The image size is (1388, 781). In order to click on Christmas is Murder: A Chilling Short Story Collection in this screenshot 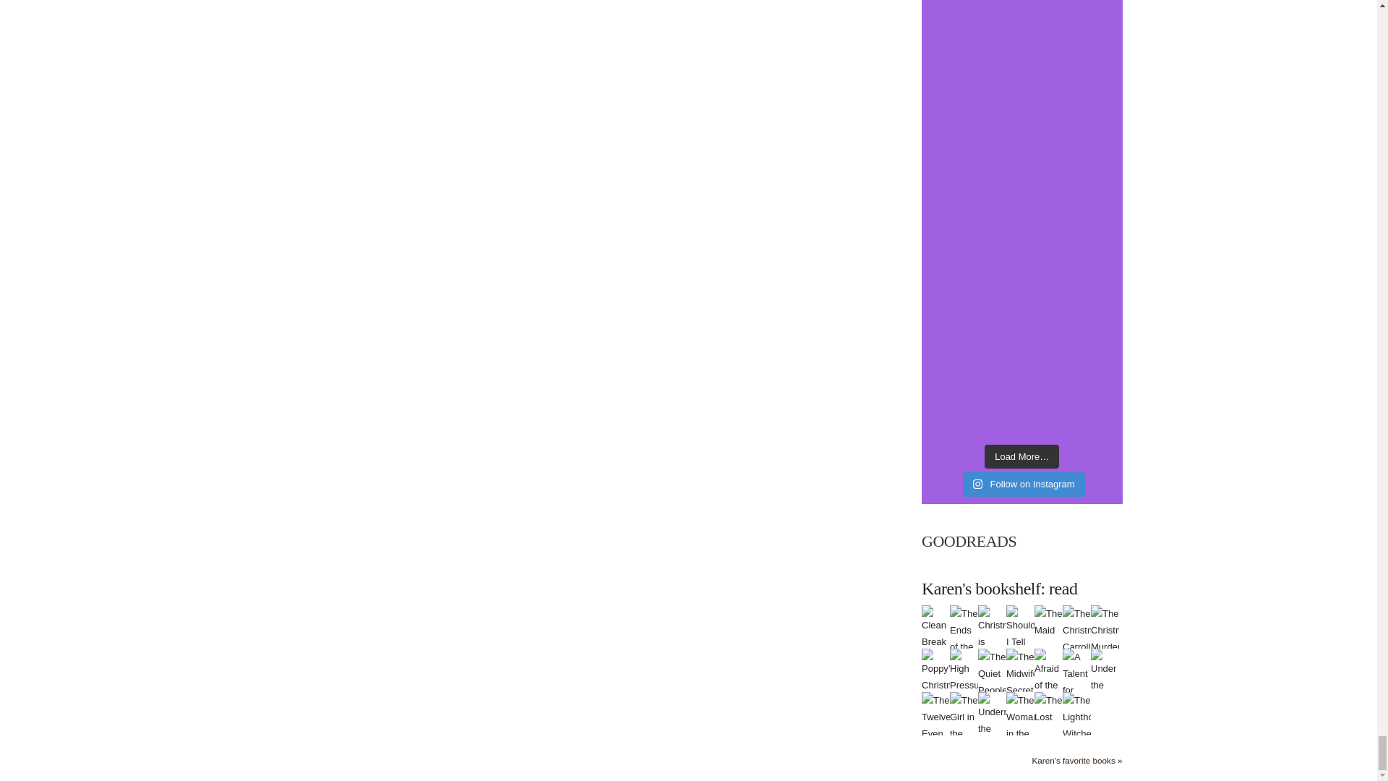, I will do `click(992, 677)`.